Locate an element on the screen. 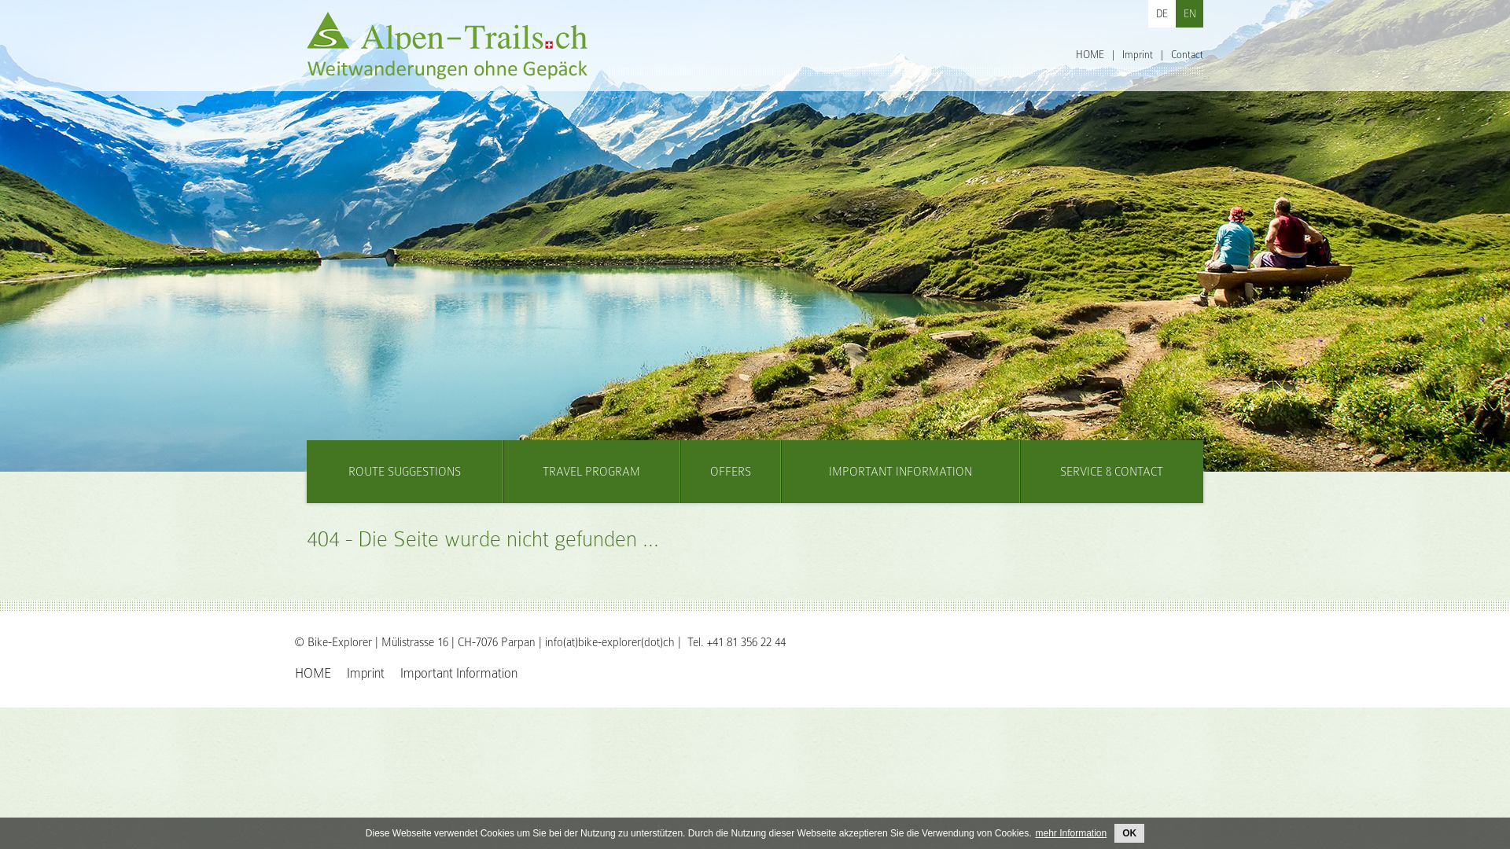 The height and width of the screenshot is (849, 1510). TRAVEL PROGRAM is located at coordinates (591, 472).